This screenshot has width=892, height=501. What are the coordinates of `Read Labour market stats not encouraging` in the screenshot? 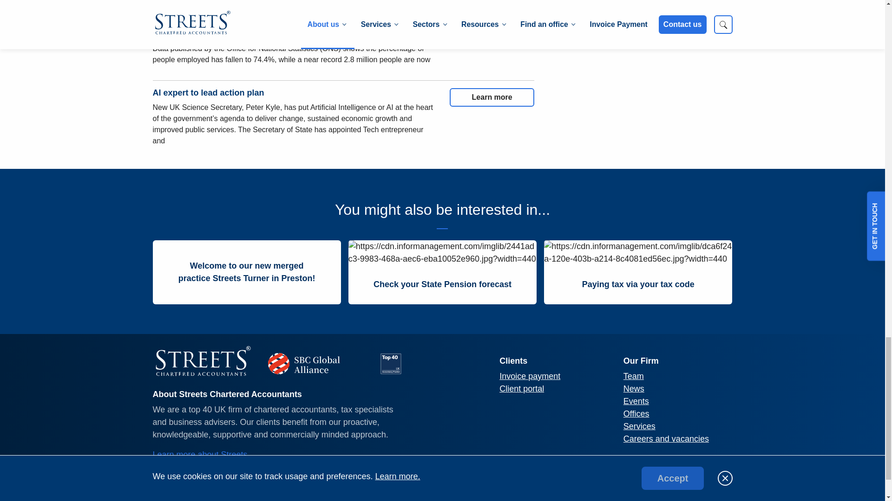 It's located at (492, 27).